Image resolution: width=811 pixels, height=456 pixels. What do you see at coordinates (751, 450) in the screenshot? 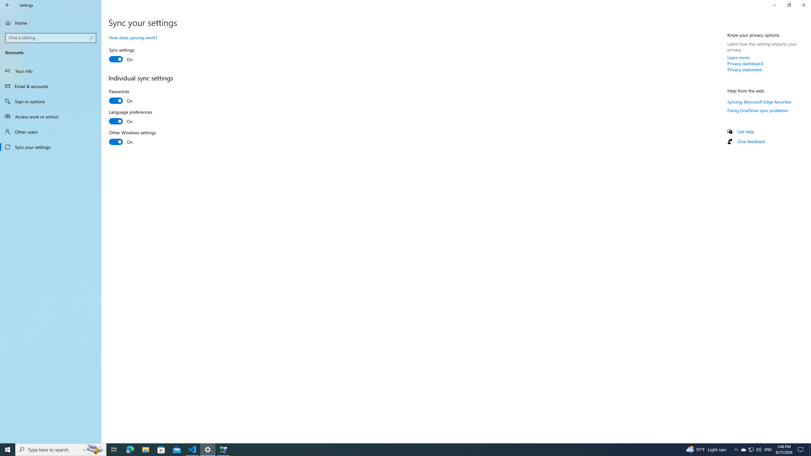
I see `User Promoted Notification Area` at bounding box center [751, 450].